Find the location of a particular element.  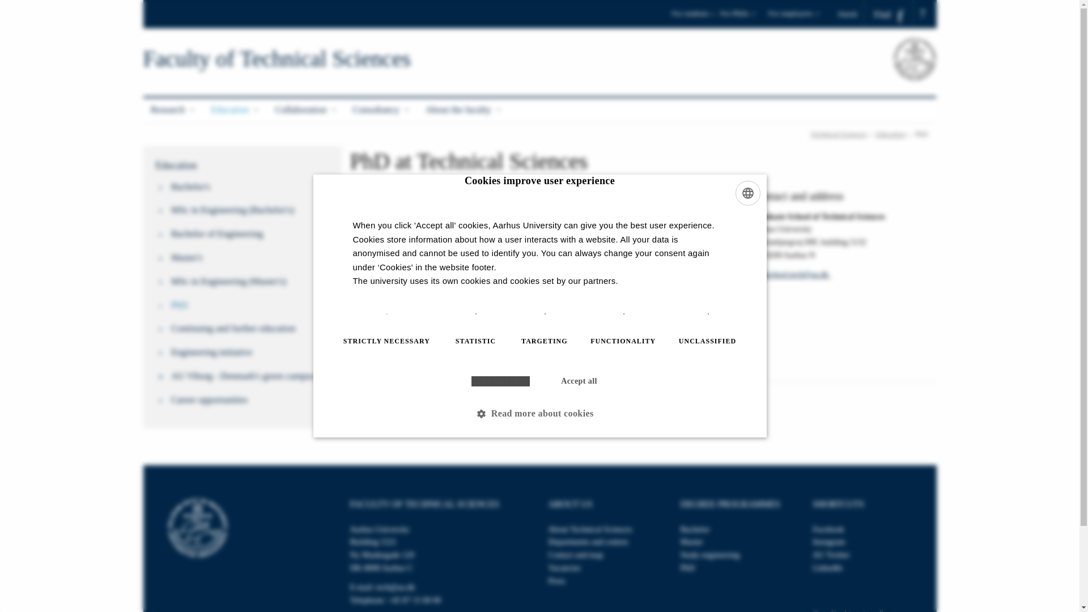

Faculty of Technical Sciences is located at coordinates (276, 59).